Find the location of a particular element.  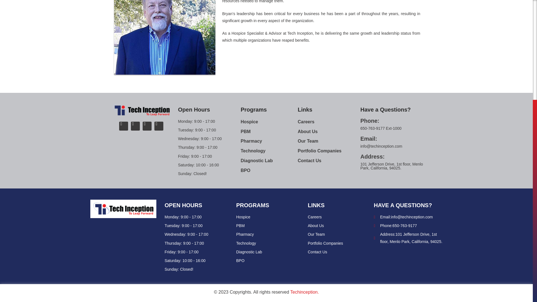

Hospice is located at coordinates (267, 217).